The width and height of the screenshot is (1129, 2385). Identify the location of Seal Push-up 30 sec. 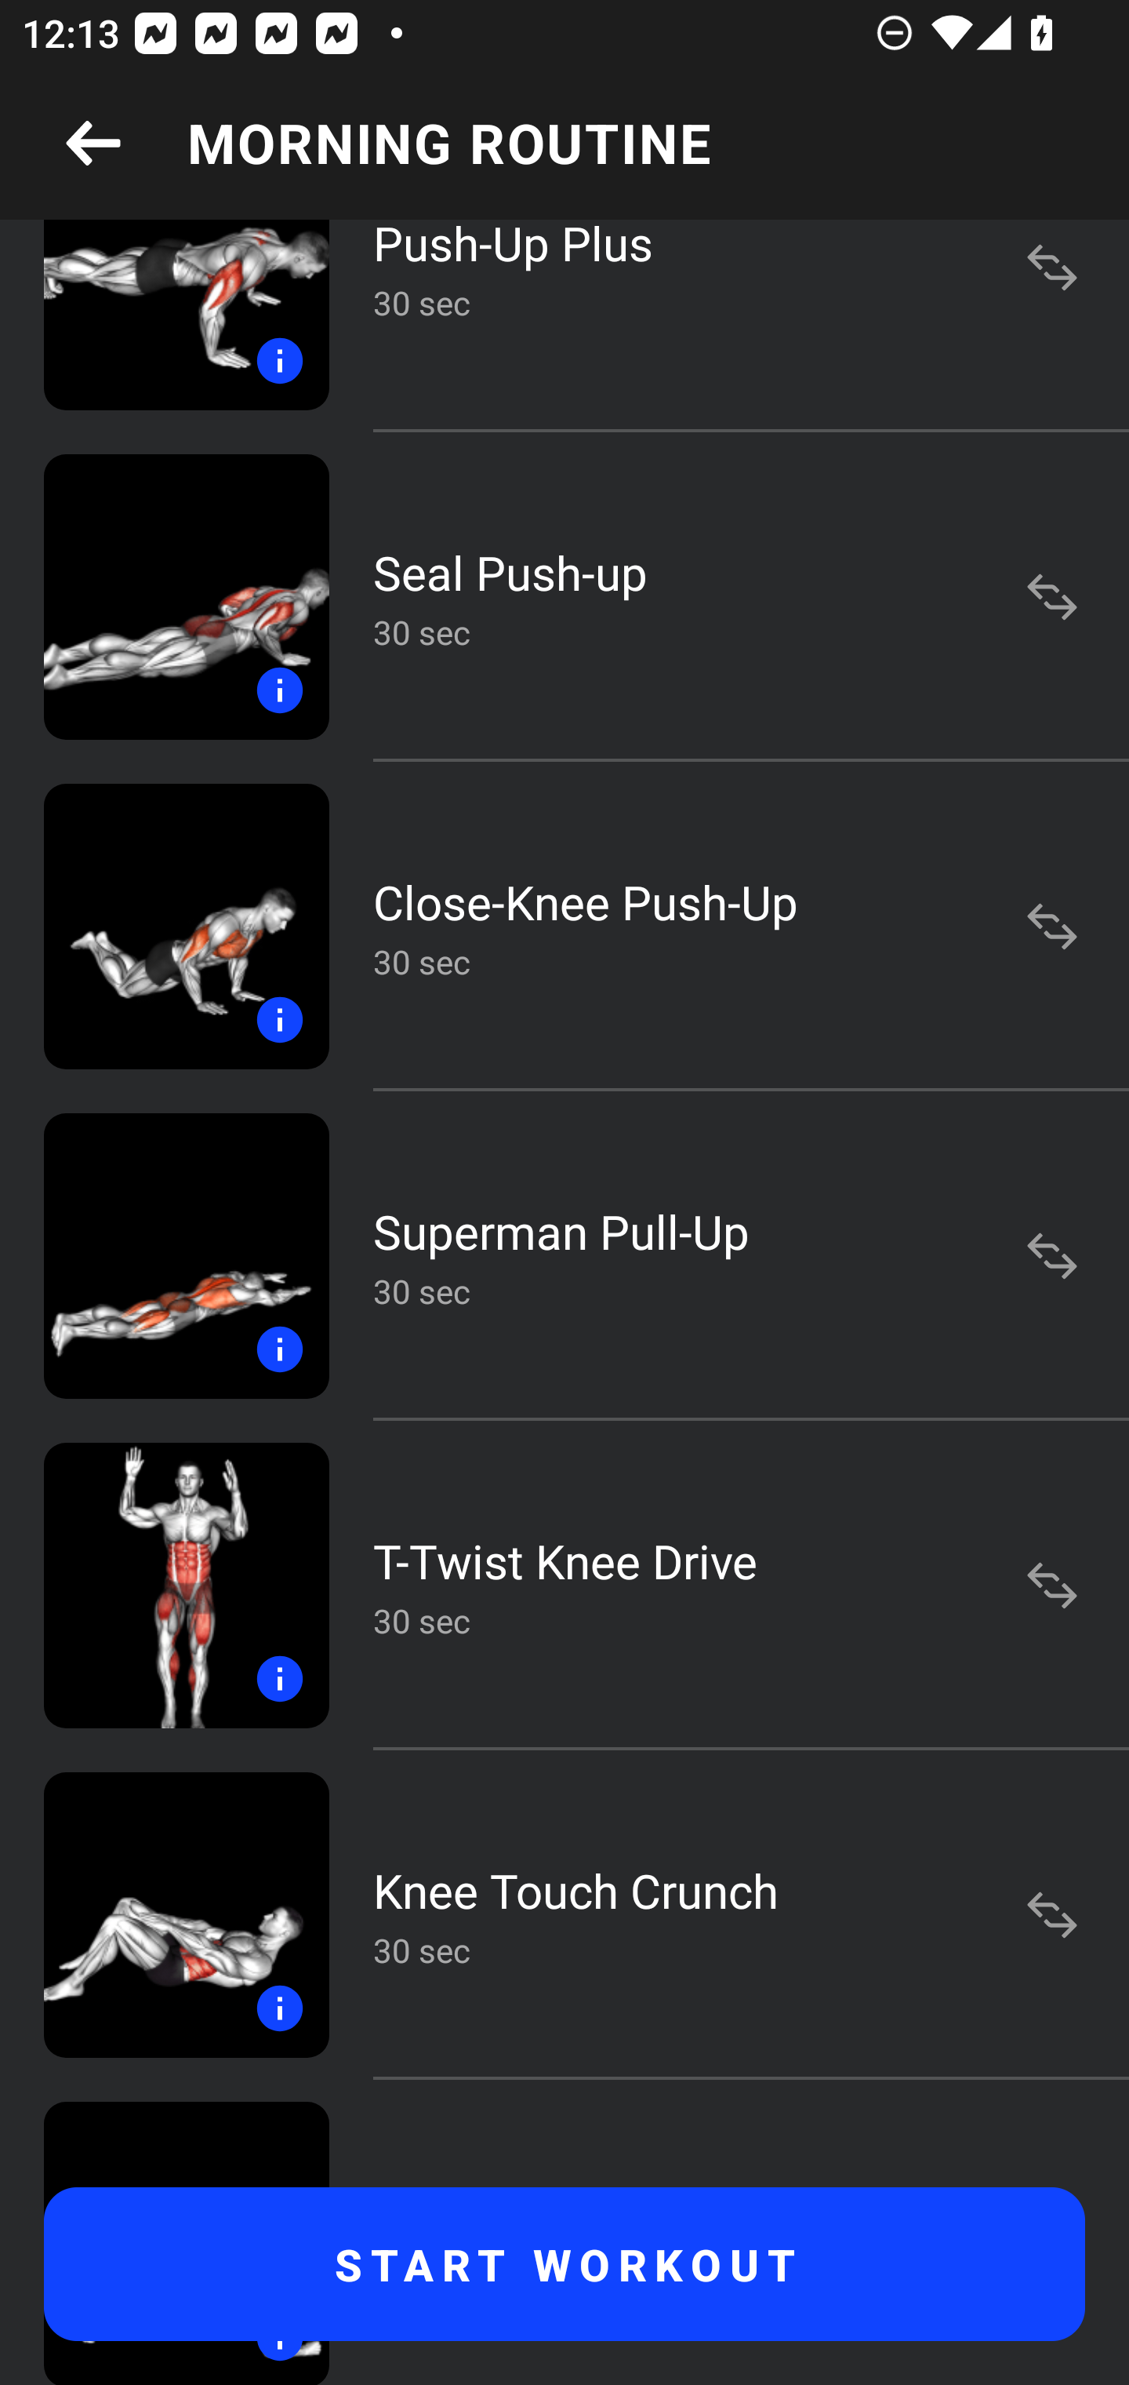
(564, 596).